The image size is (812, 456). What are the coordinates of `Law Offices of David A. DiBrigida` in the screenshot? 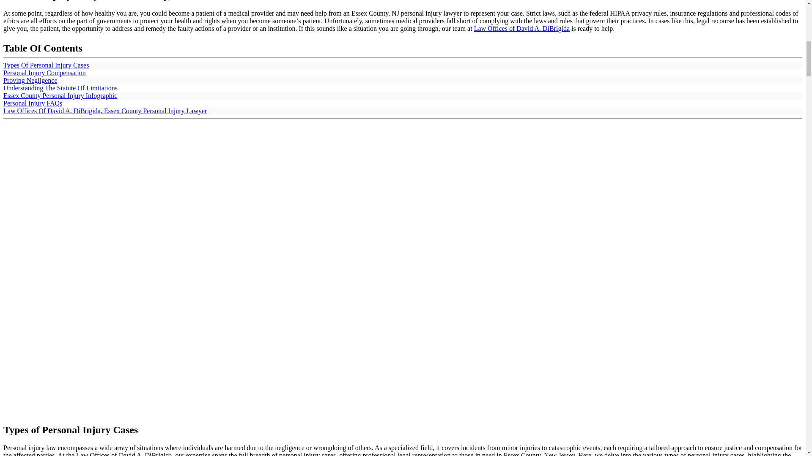 It's located at (522, 28).